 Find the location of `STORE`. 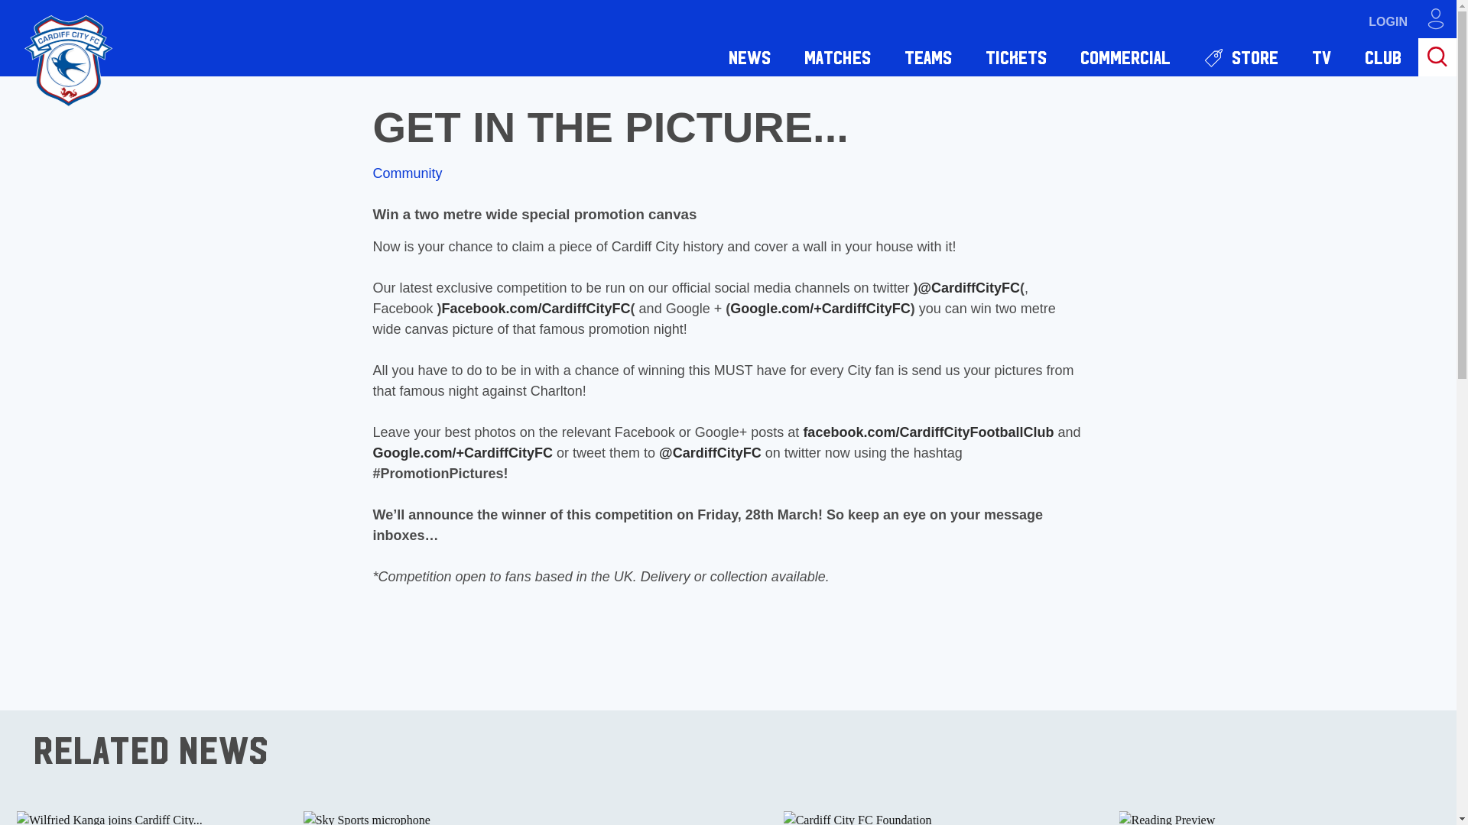

STORE is located at coordinates (1241, 57).